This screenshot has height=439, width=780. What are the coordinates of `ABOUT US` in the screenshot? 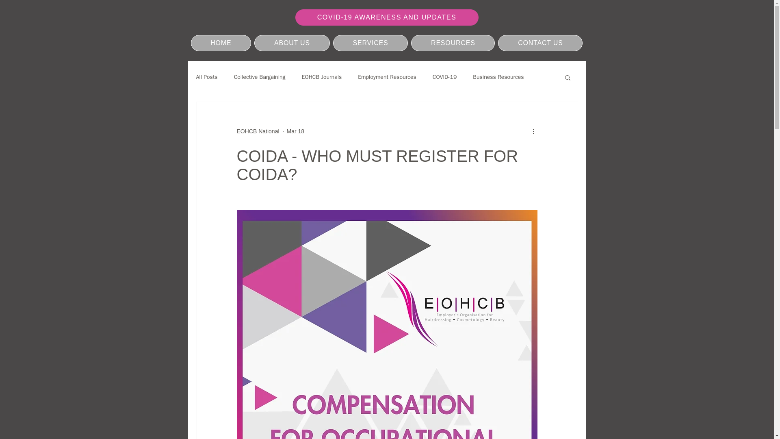 It's located at (292, 43).